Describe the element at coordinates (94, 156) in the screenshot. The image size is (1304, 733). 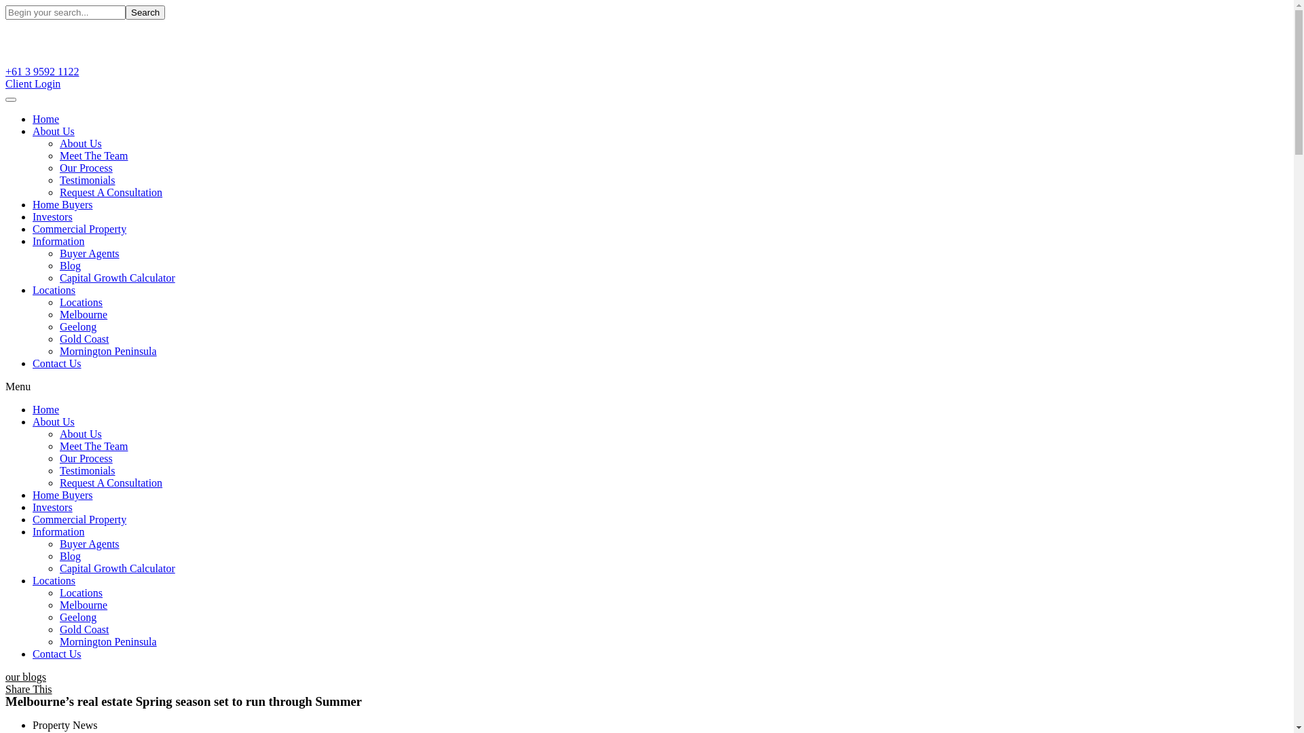
I see `Meet The Team` at that location.